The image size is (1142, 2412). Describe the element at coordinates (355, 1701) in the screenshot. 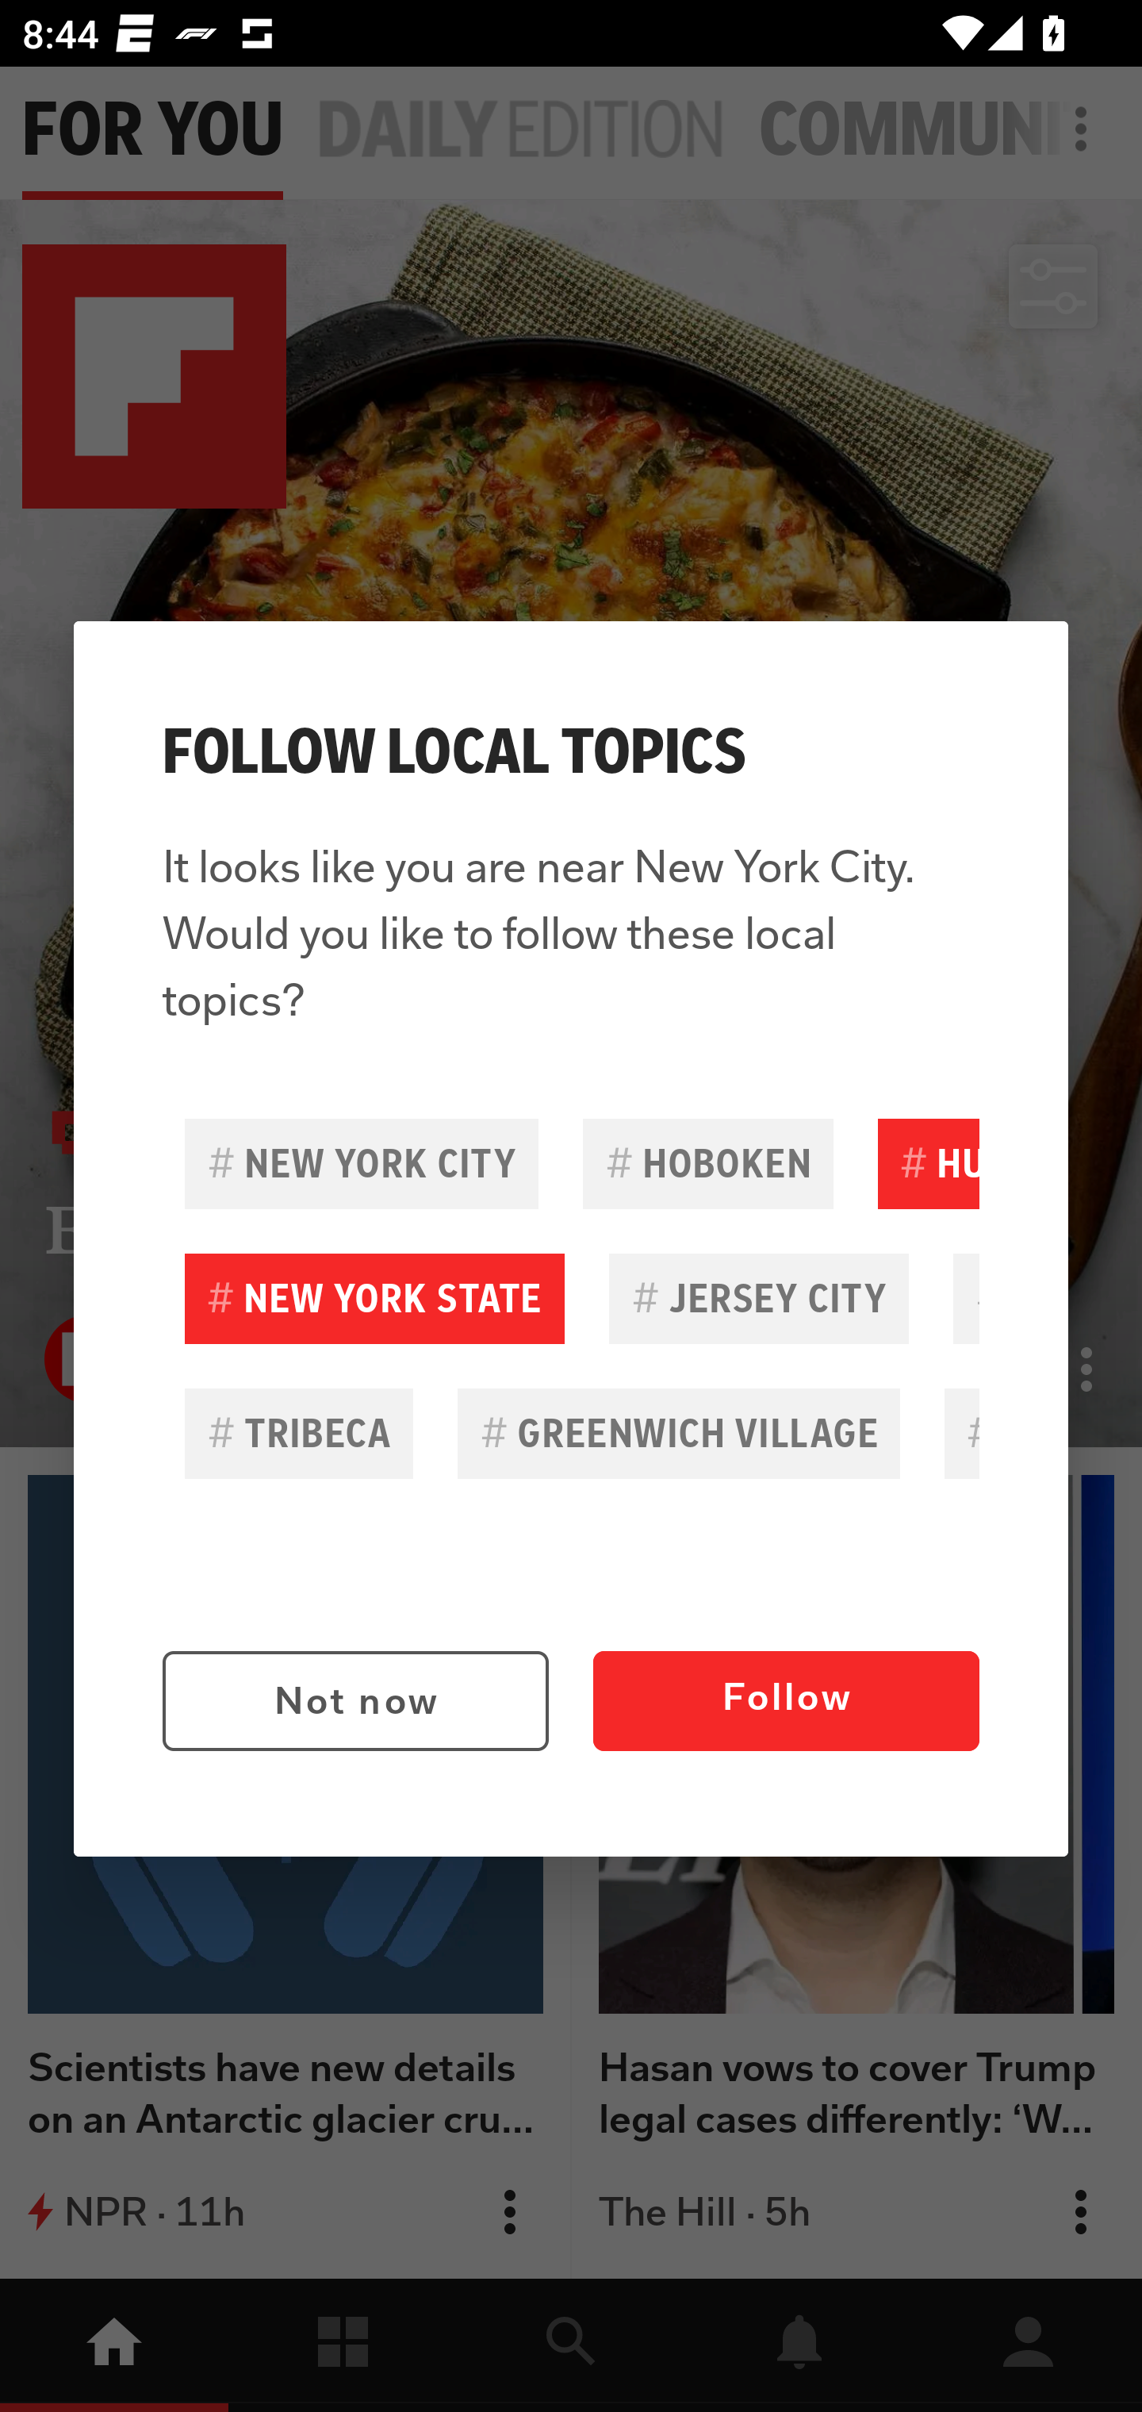

I see `Not now` at that location.